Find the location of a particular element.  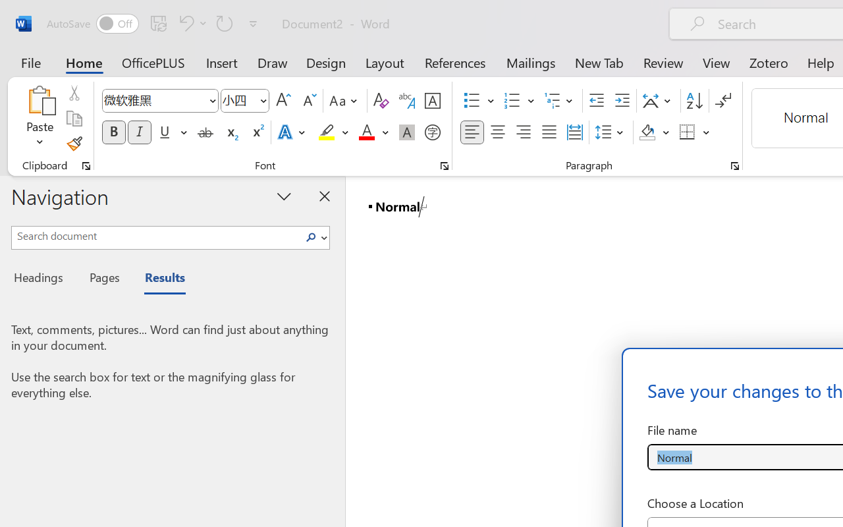

Pages is located at coordinates (103, 279).